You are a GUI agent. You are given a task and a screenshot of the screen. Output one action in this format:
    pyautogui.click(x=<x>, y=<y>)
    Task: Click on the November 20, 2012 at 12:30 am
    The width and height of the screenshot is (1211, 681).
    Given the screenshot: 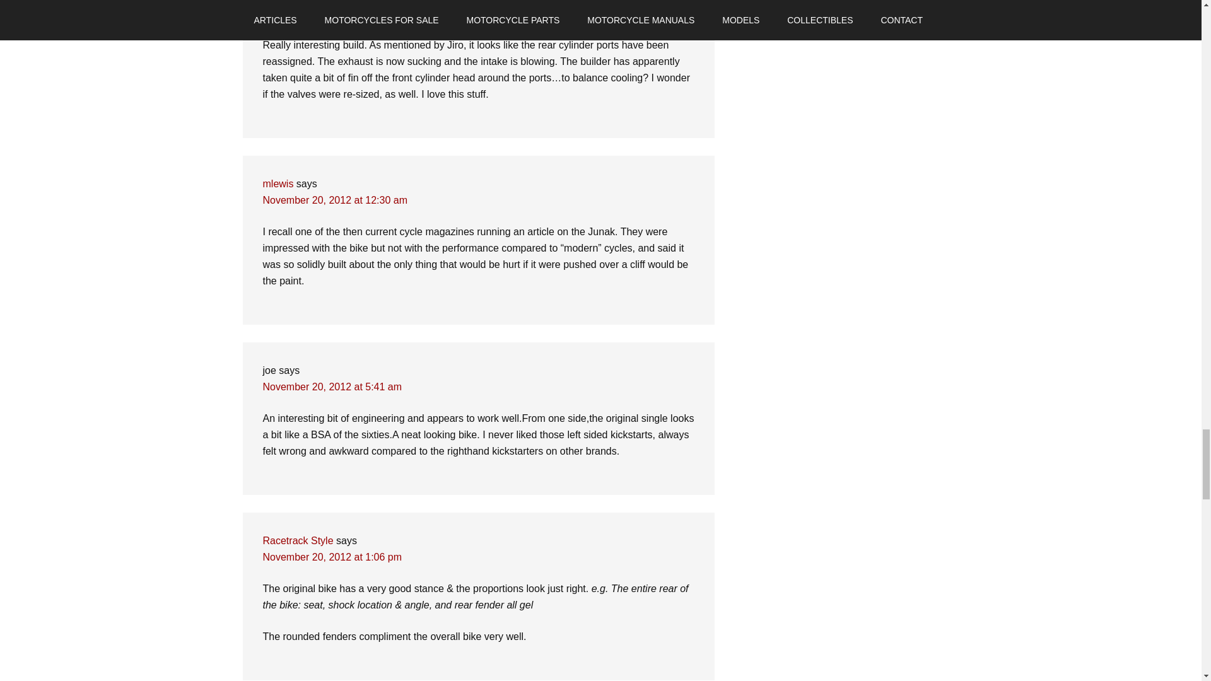 What is the action you would take?
    pyautogui.click(x=334, y=200)
    